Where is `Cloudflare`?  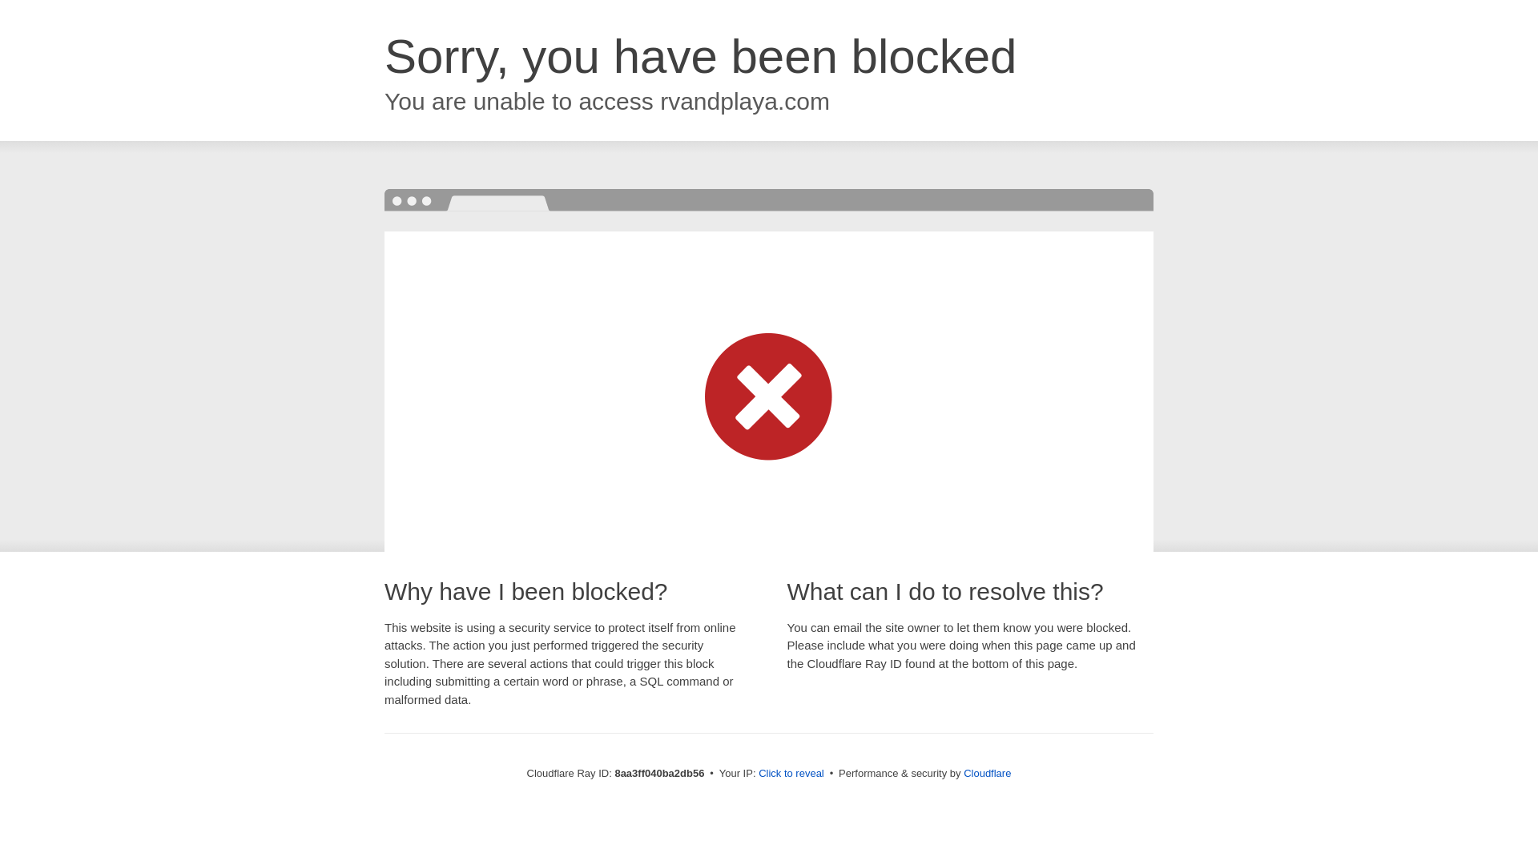 Cloudflare is located at coordinates (987, 773).